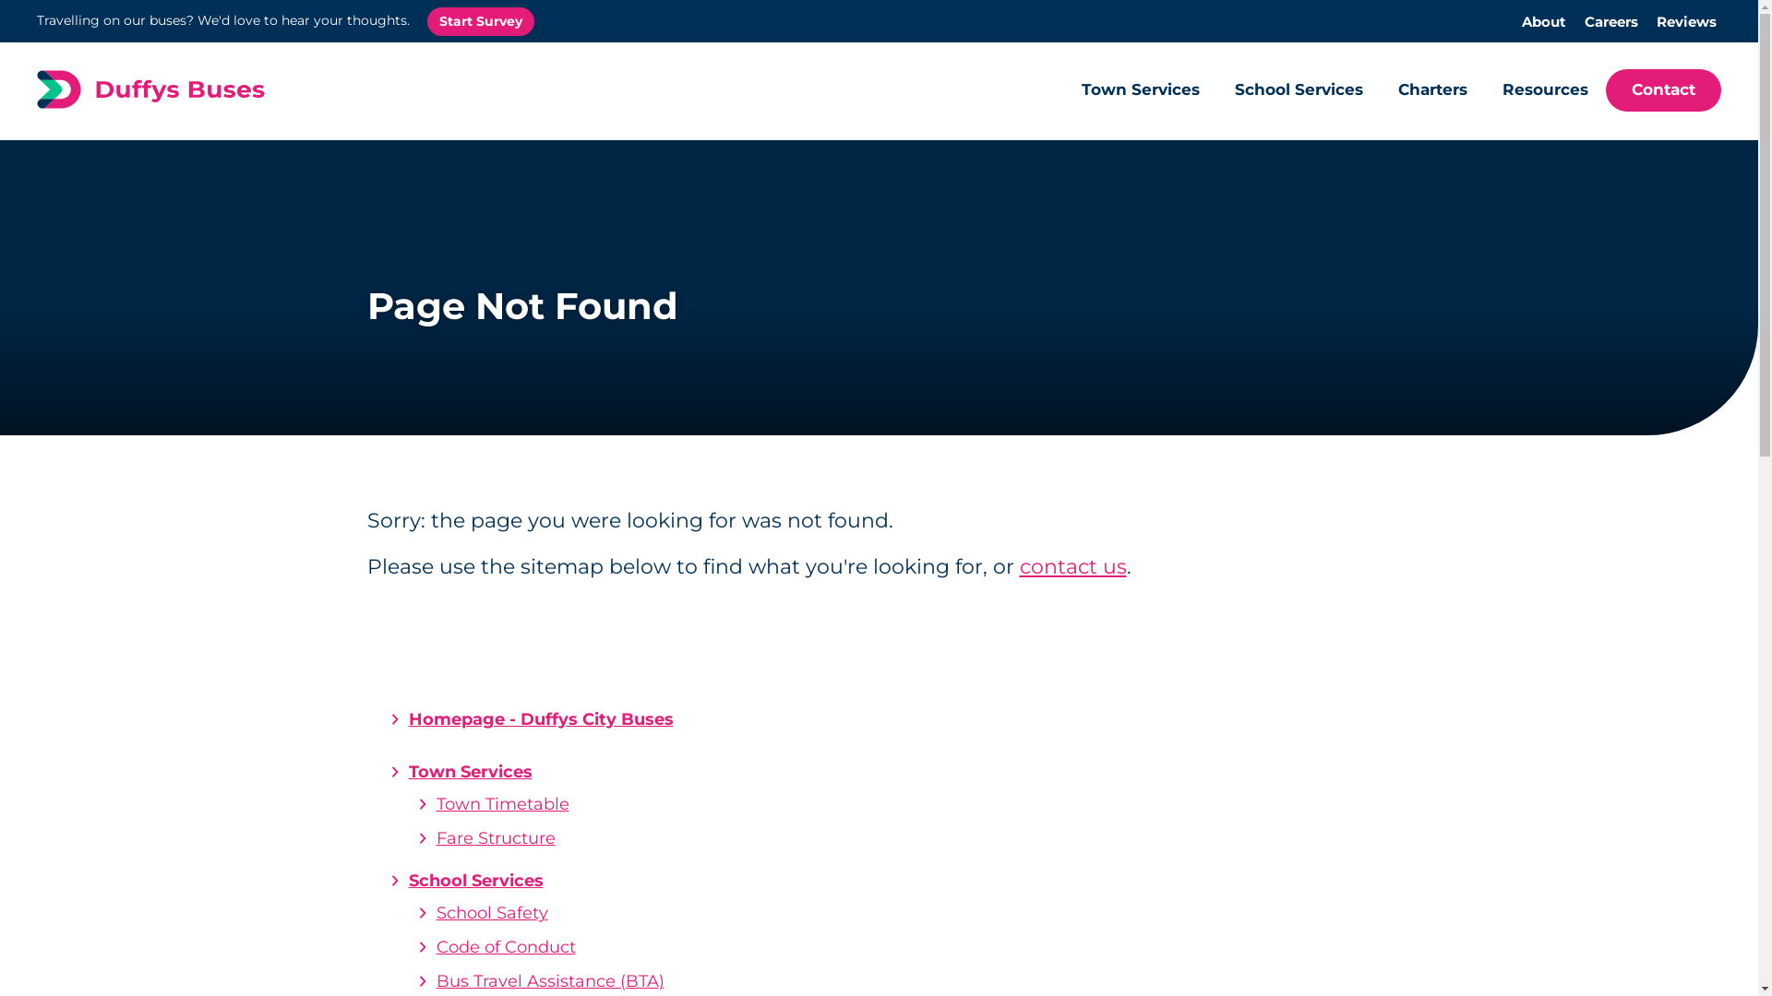 The width and height of the screenshot is (1772, 996). What do you see at coordinates (1141, 91) in the screenshot?
I see `Town Services` at bounding box center [1141, 91].